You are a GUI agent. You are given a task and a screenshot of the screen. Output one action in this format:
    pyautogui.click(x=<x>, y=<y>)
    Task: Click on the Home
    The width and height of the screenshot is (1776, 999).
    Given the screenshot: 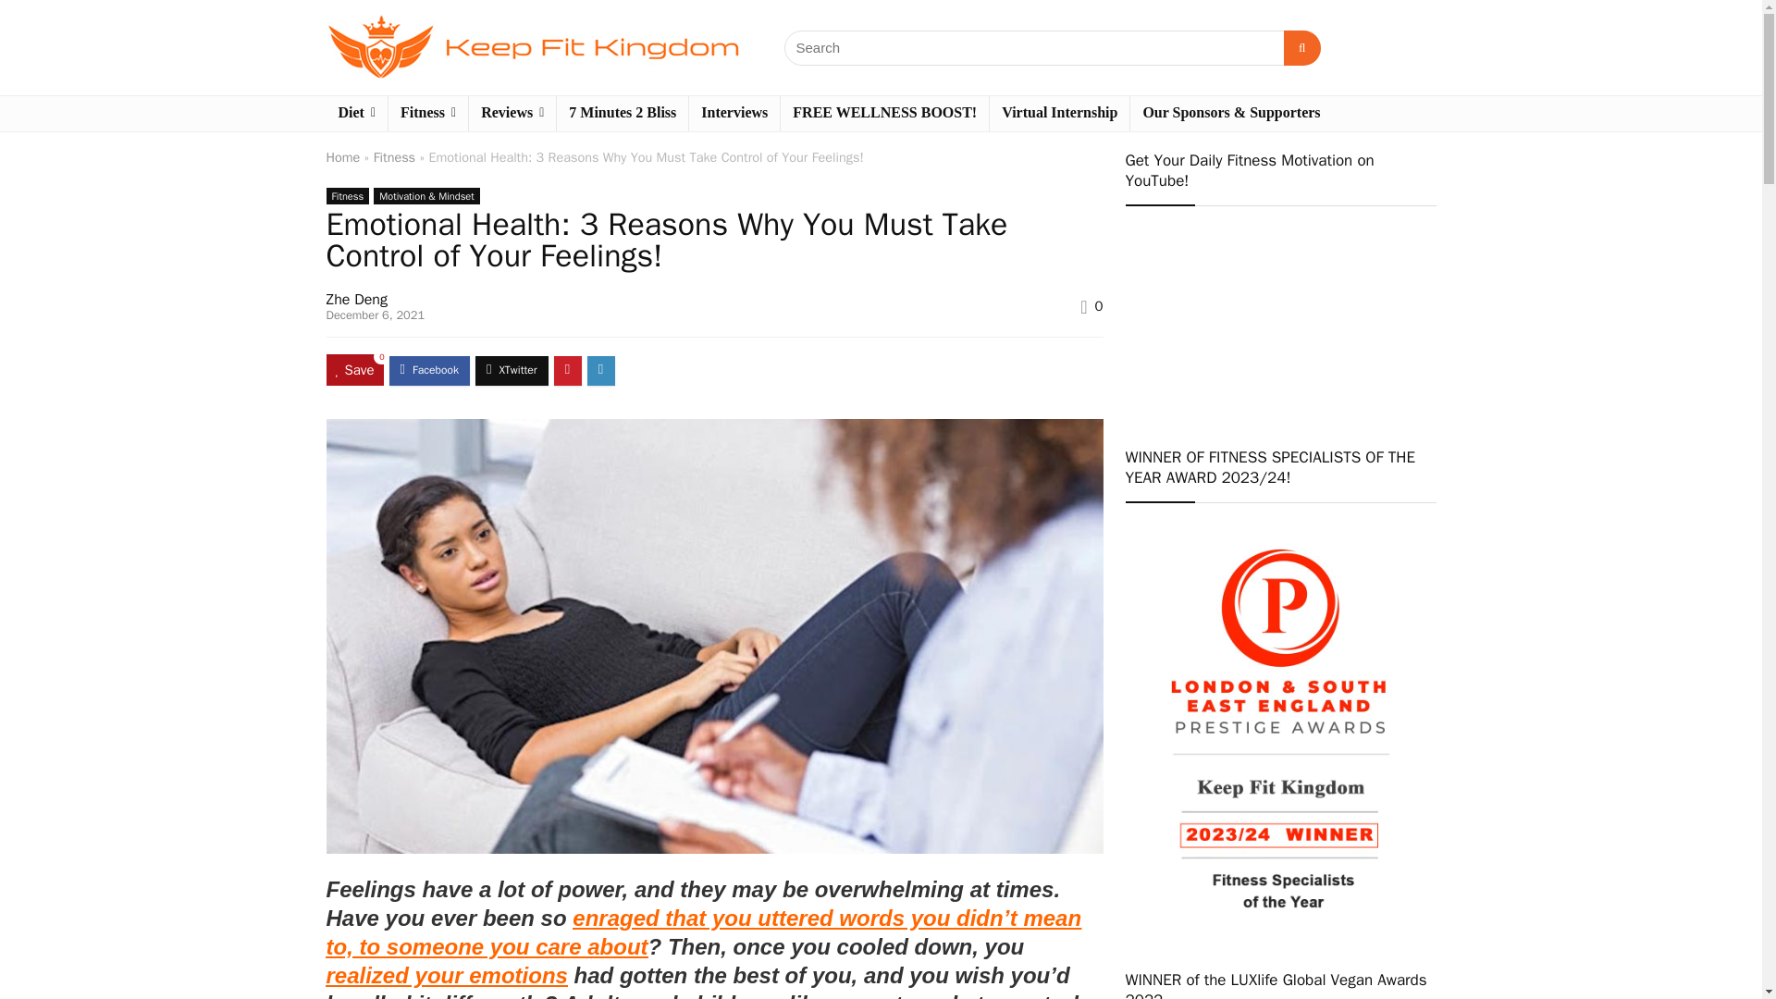 What is the action you would take?
    pyautogui.click(x=342, y=157)
    